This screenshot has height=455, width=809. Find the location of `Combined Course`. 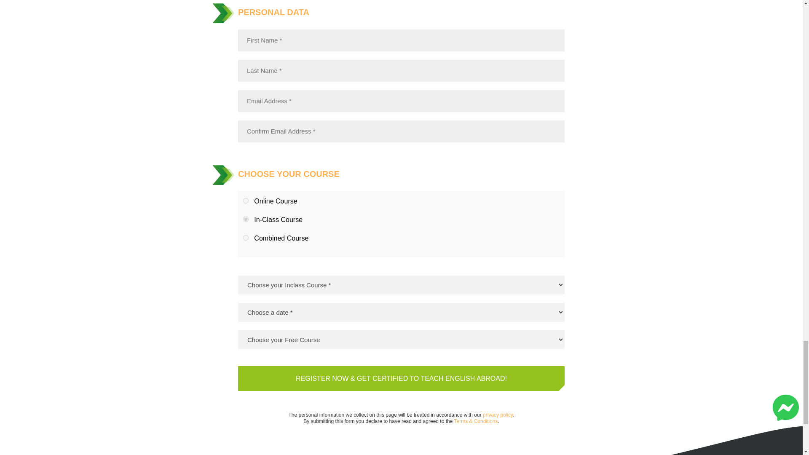

Combined Course is located at coordinates (246, 238).